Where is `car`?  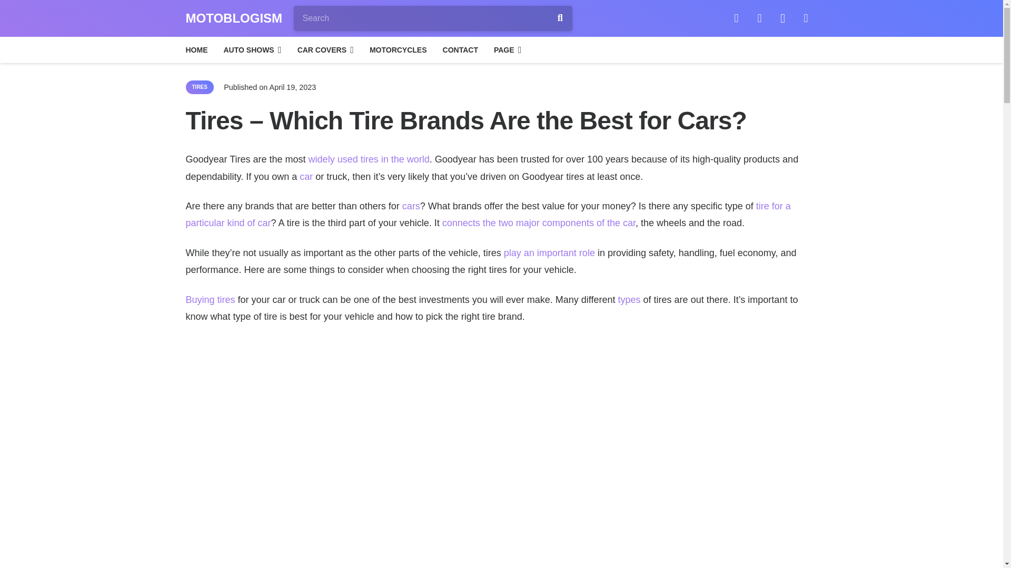
car is located at coordinates (305, 177).